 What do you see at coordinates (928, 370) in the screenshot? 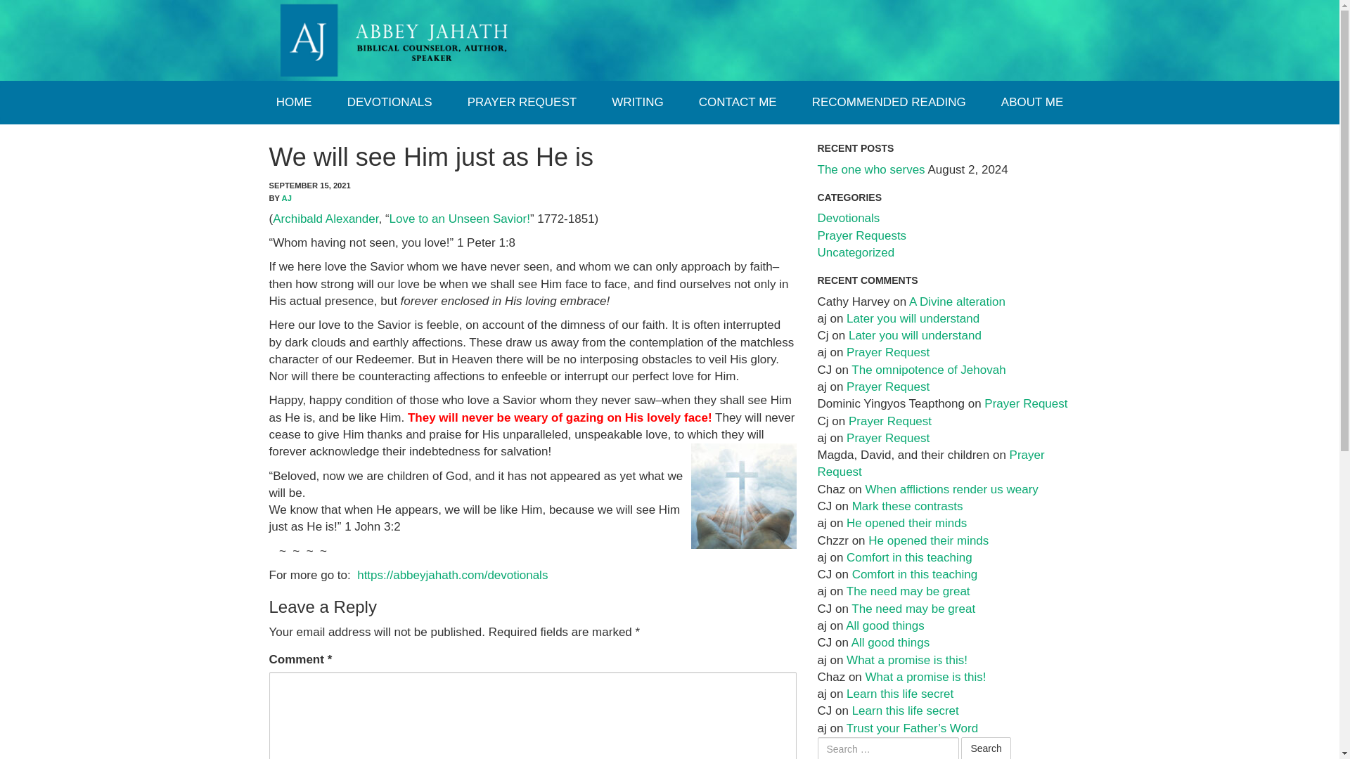
I see `The omnipotence of Jehovah` at bounding box center [928, 370].